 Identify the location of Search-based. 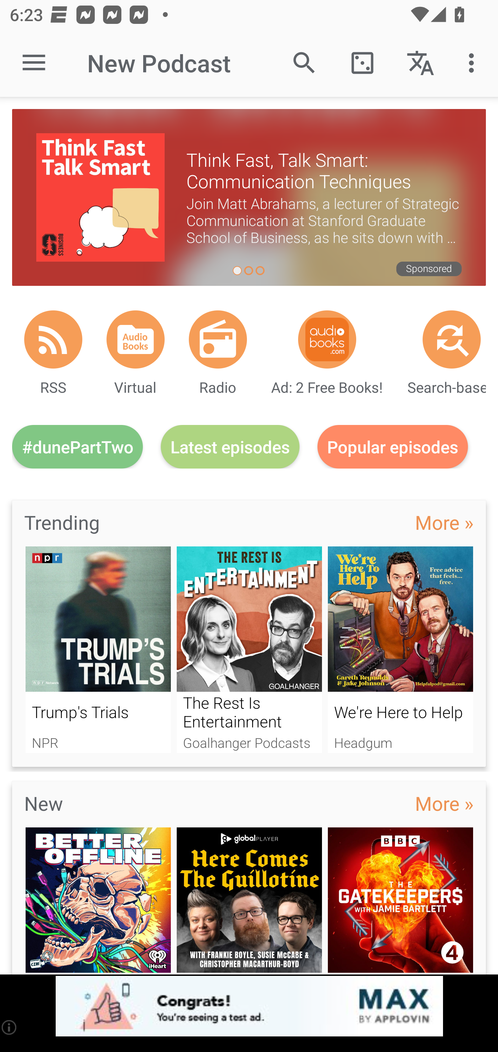
(452, 339).